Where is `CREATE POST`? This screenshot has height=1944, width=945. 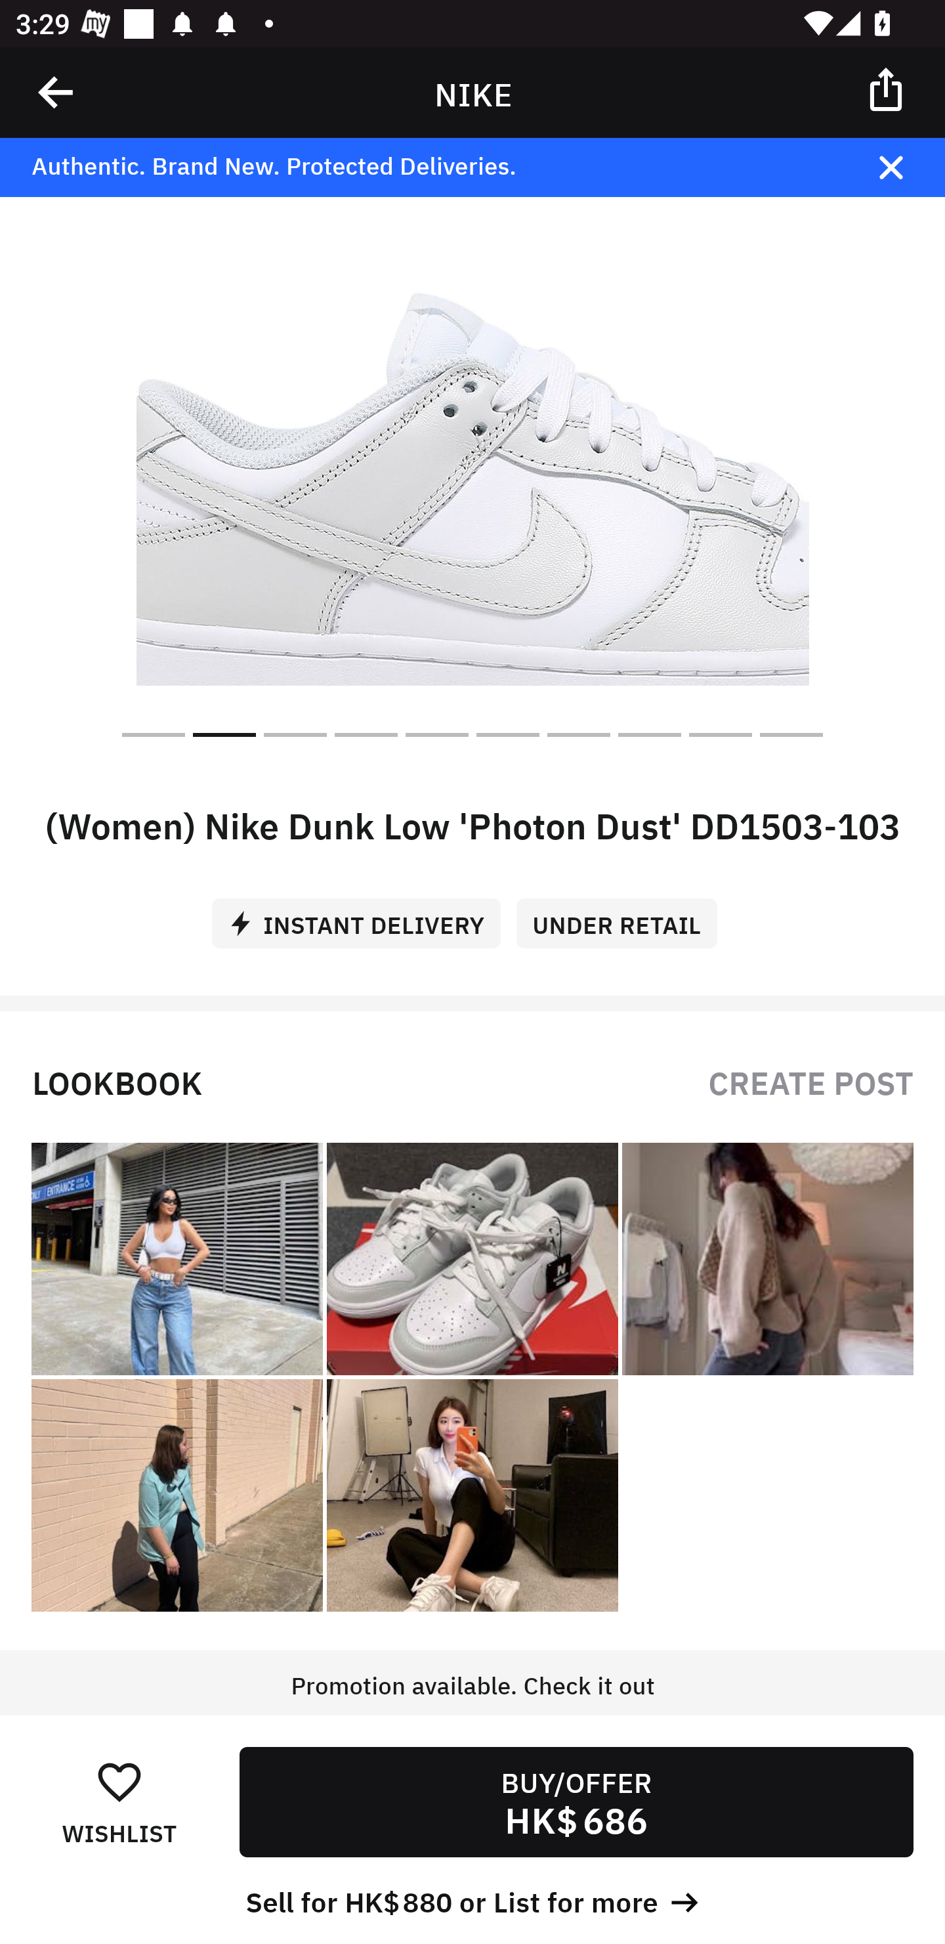
CREATE POST is located at coordinates (810, 1082).